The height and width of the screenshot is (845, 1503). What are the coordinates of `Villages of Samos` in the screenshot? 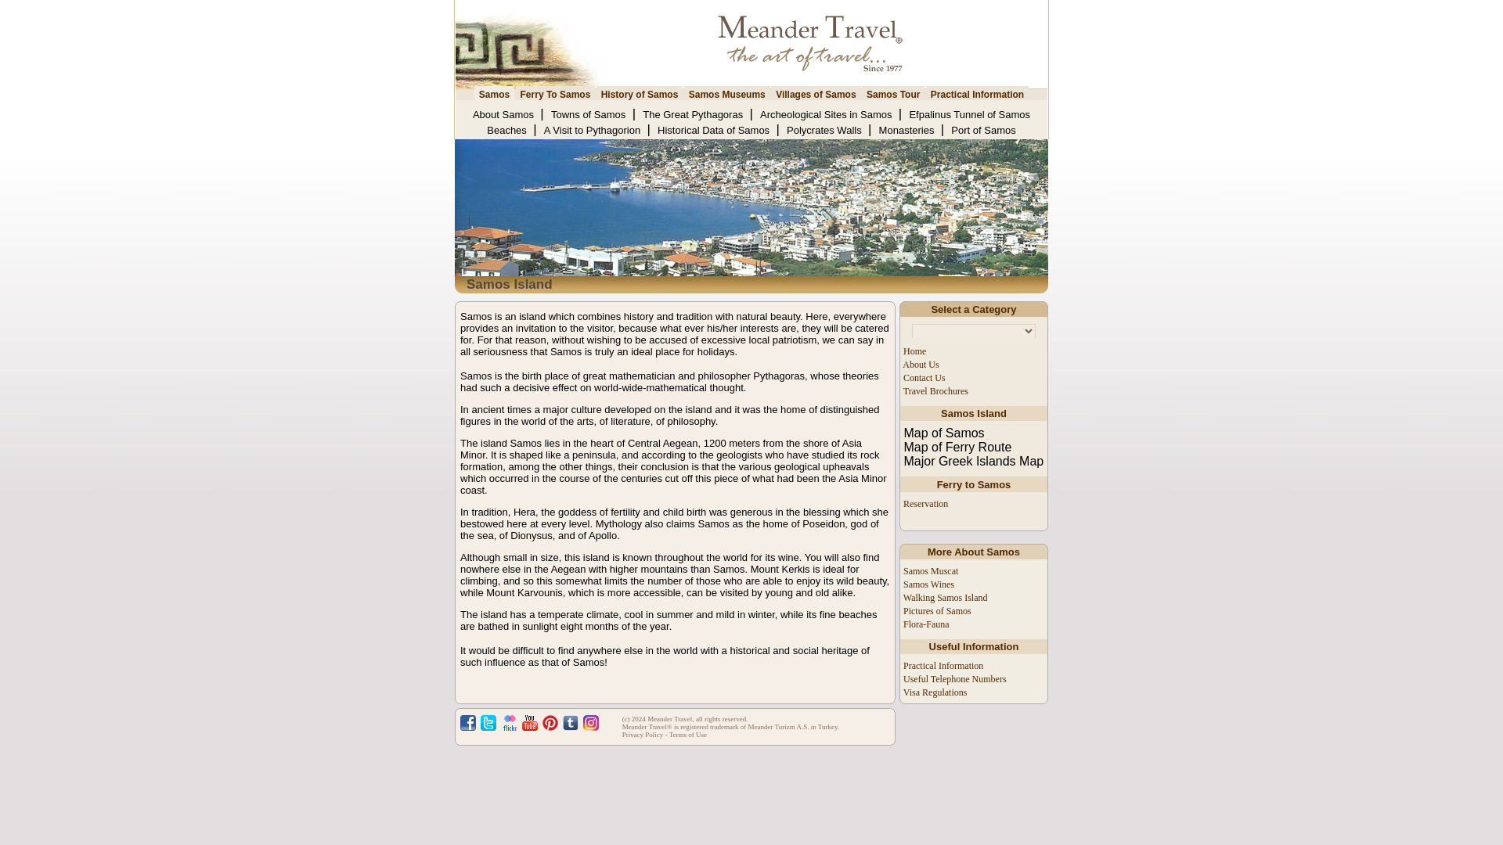 It's located at (816, 93).